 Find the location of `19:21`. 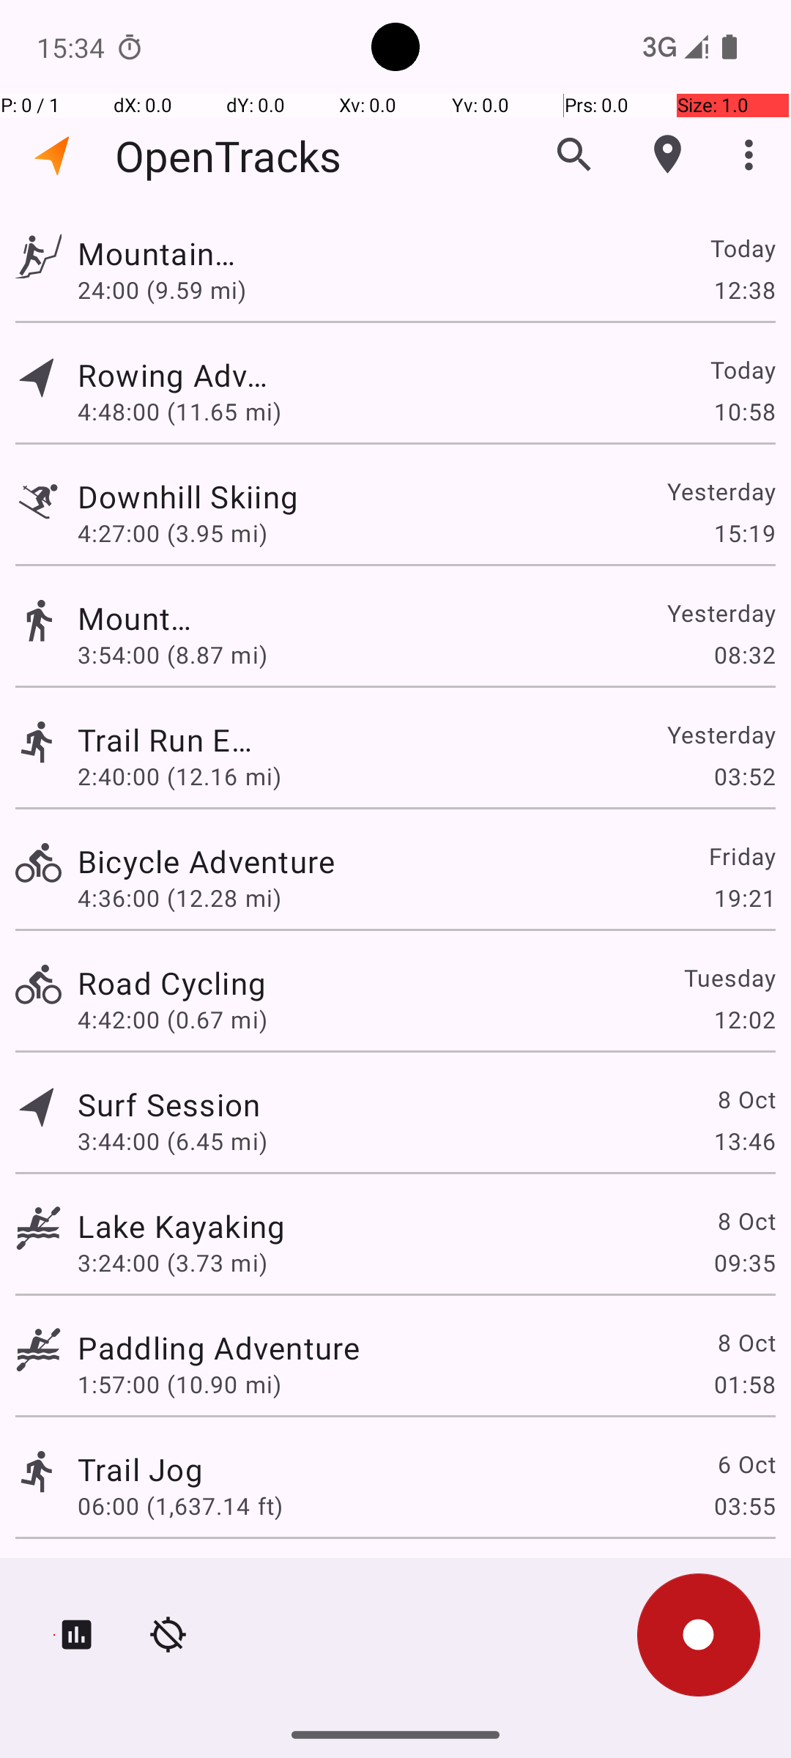

19:21 is located at coordinates (744, 898).